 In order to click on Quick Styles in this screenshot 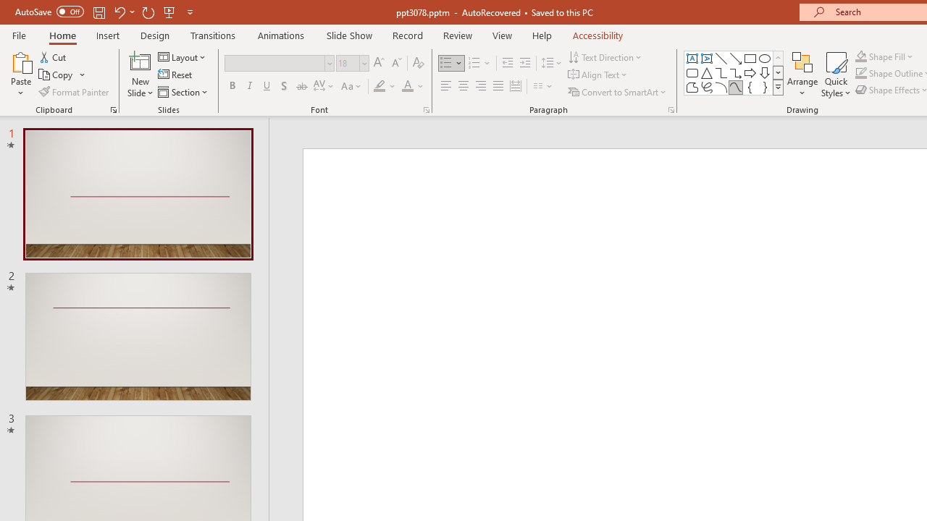, I will do `click(836, 74)`.